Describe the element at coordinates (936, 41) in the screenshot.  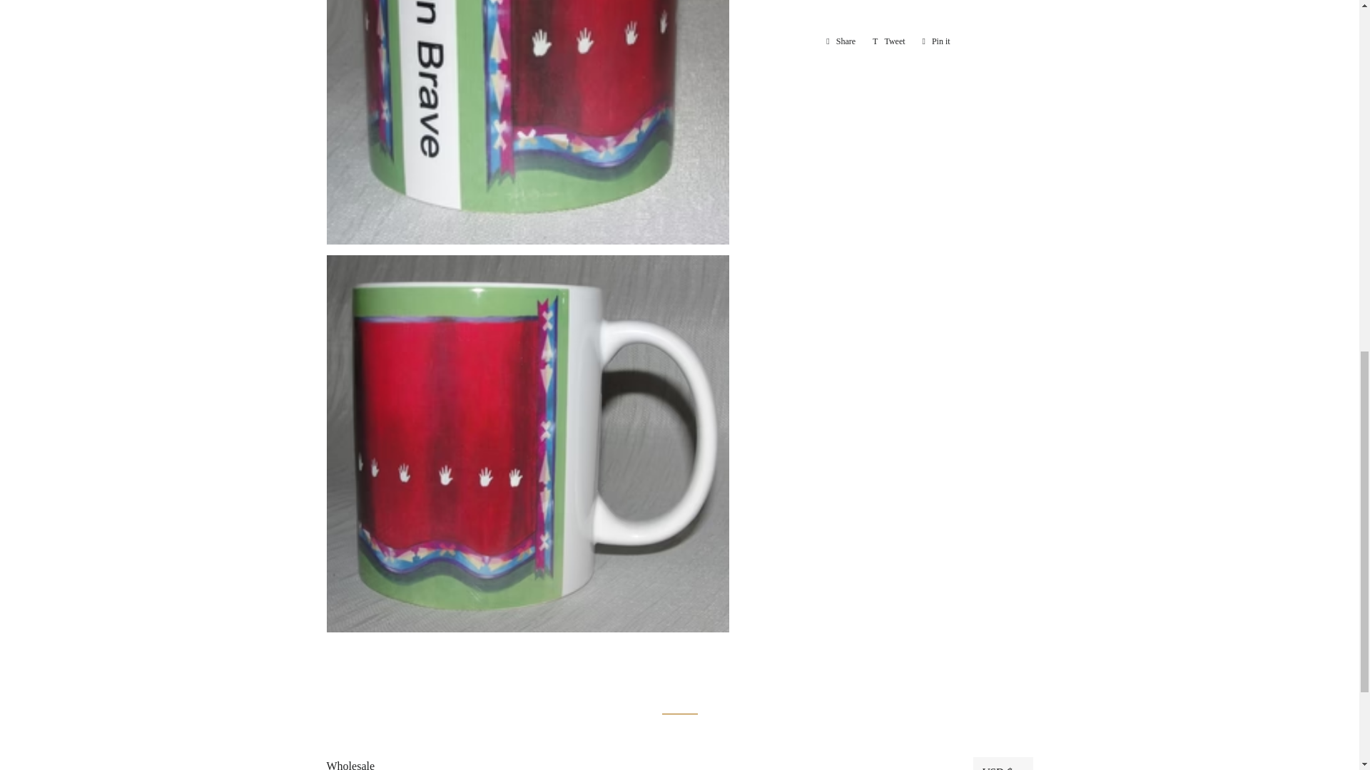
I see `Pin on Pinterest` at that location.